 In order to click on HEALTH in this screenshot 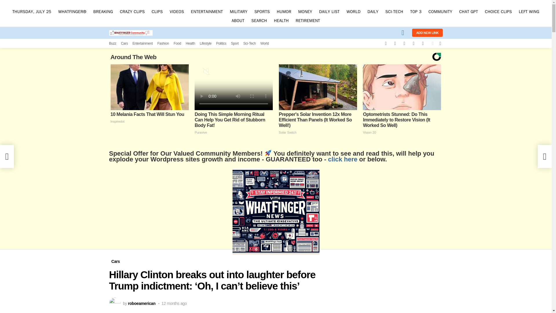, I will do `click(281, 21)`.